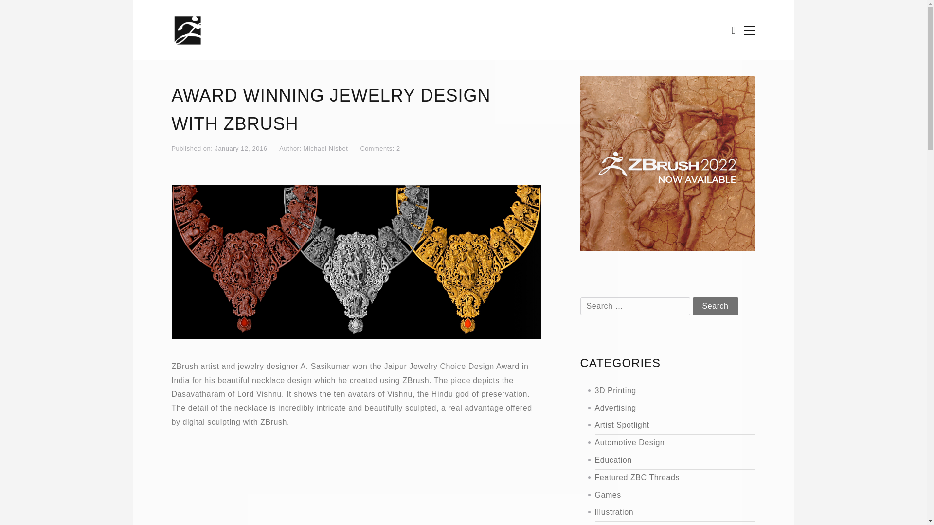 The image size is (934, 525). I want to click on Featured ZBC Threads, so click(664, 477).